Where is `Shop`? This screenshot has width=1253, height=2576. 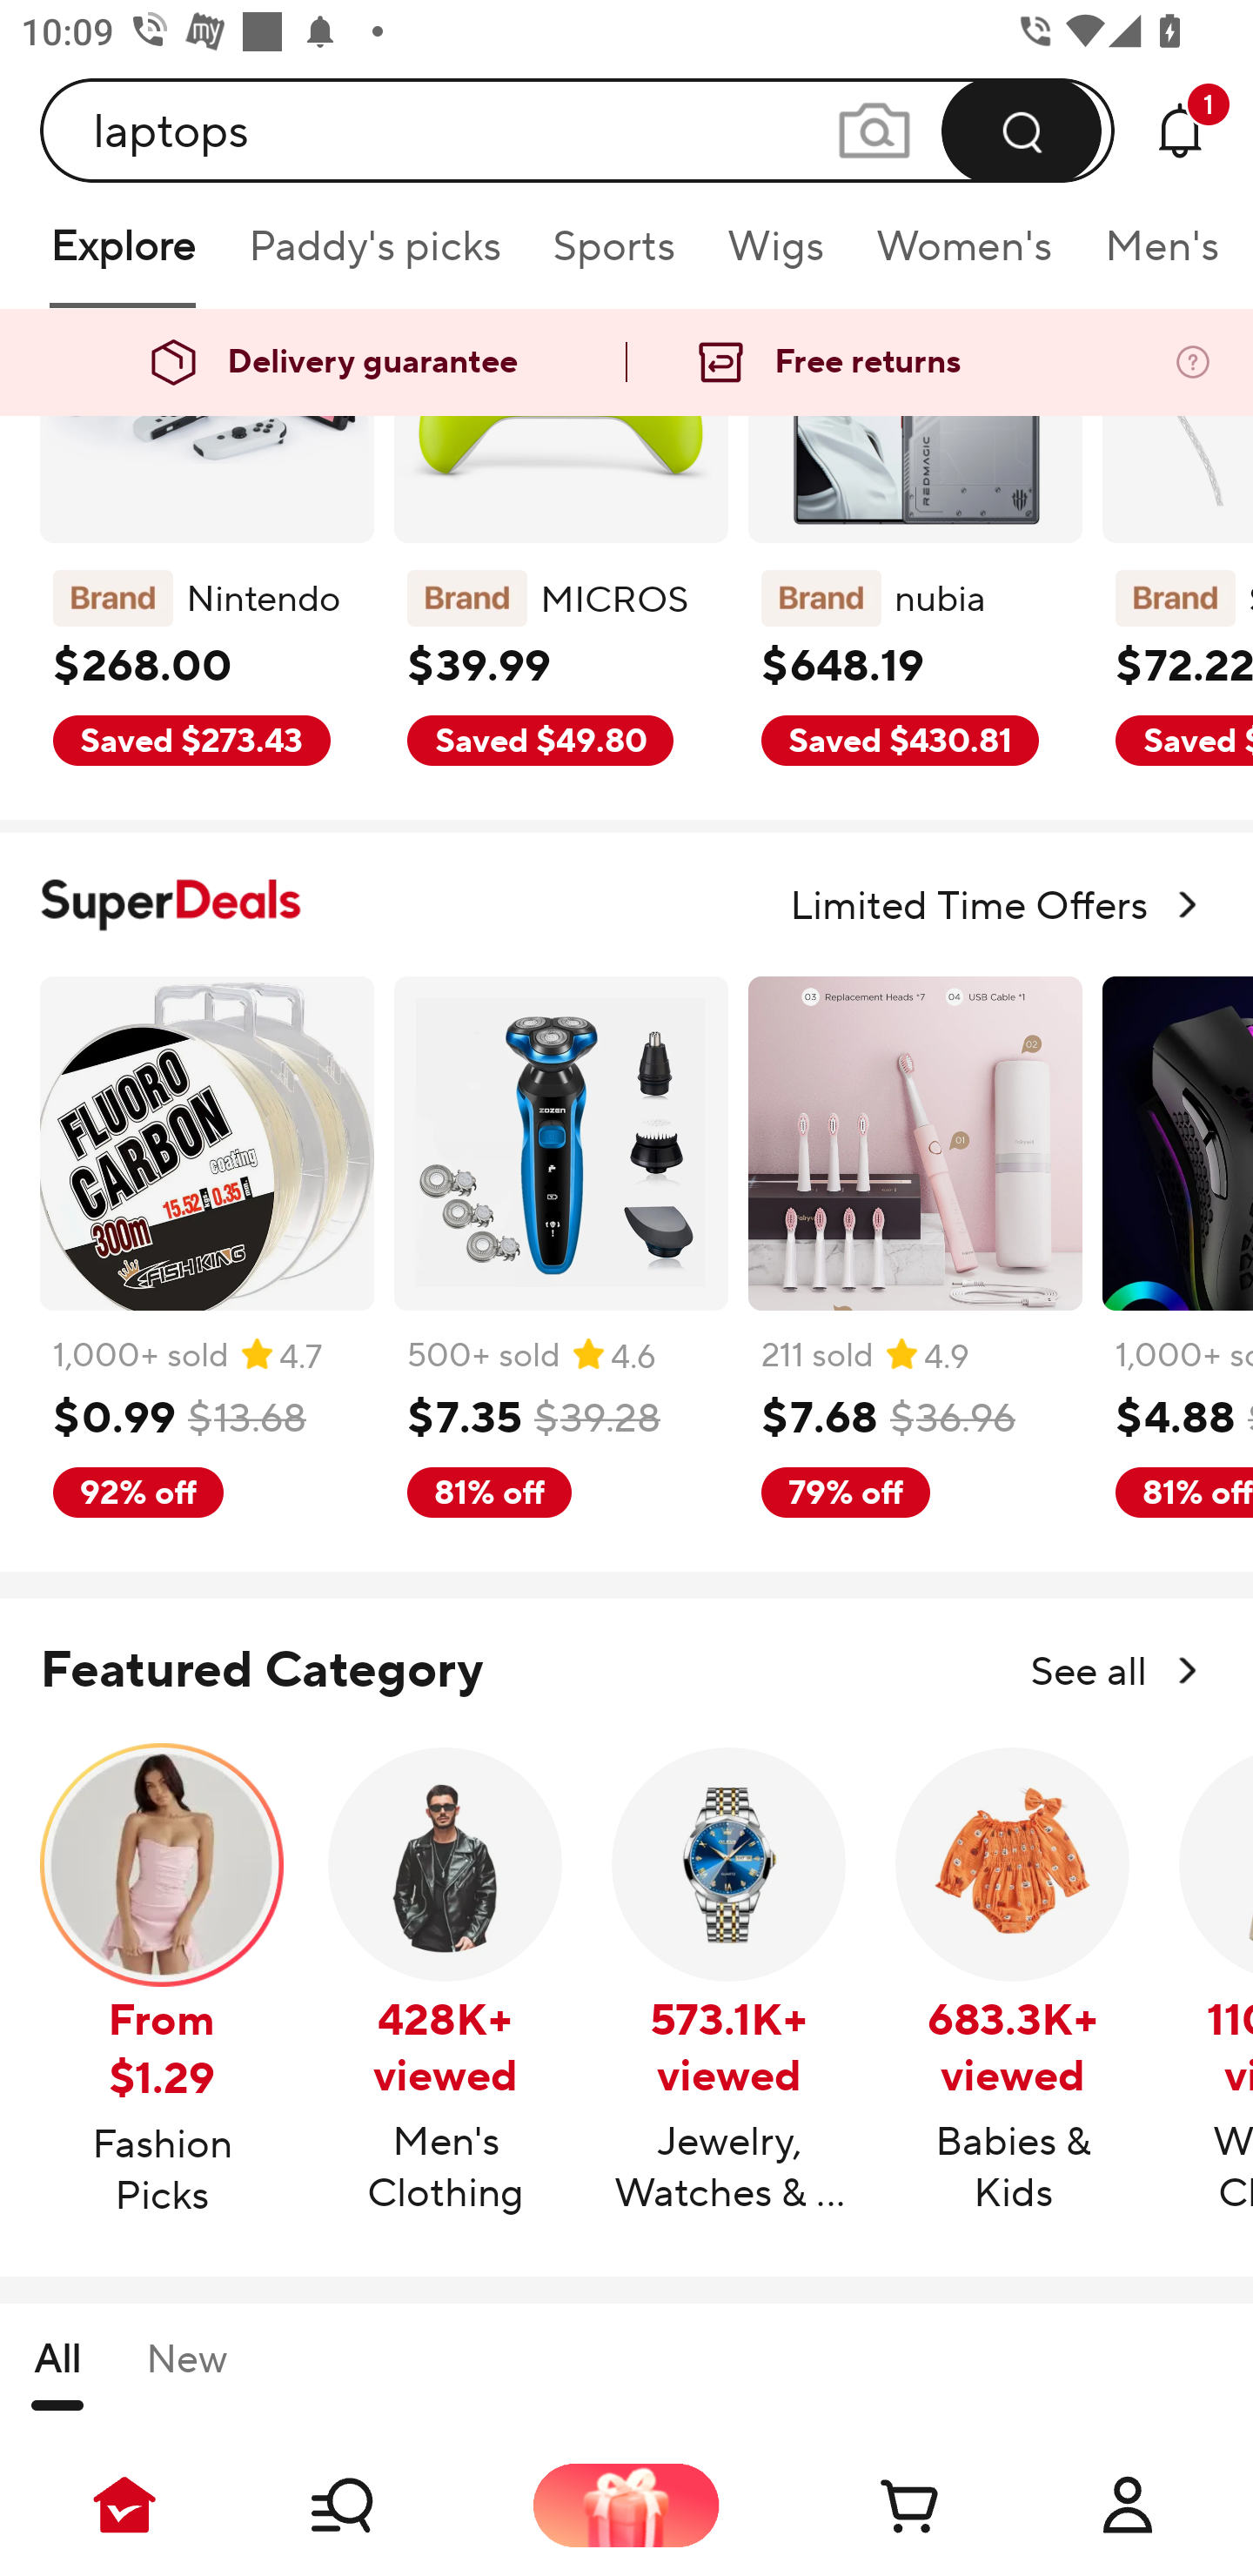 Shop is located at coordinates (376, 2505).